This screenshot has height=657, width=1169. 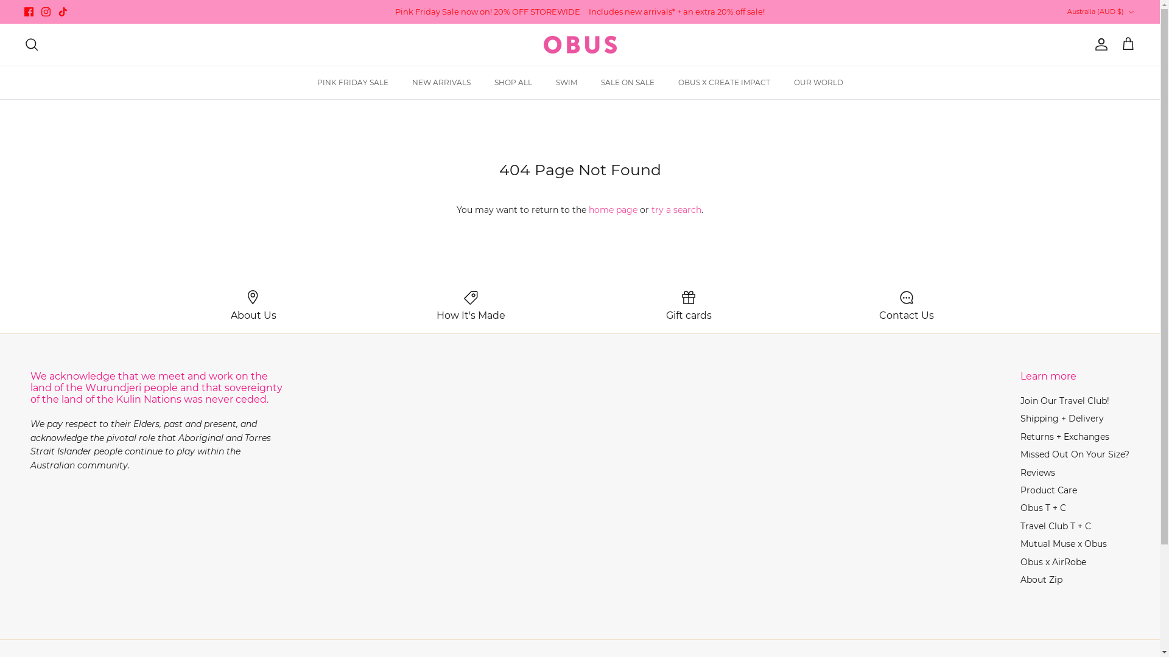 I want to click on Missed Out On Your Size?, so click(x=1075, y=454).